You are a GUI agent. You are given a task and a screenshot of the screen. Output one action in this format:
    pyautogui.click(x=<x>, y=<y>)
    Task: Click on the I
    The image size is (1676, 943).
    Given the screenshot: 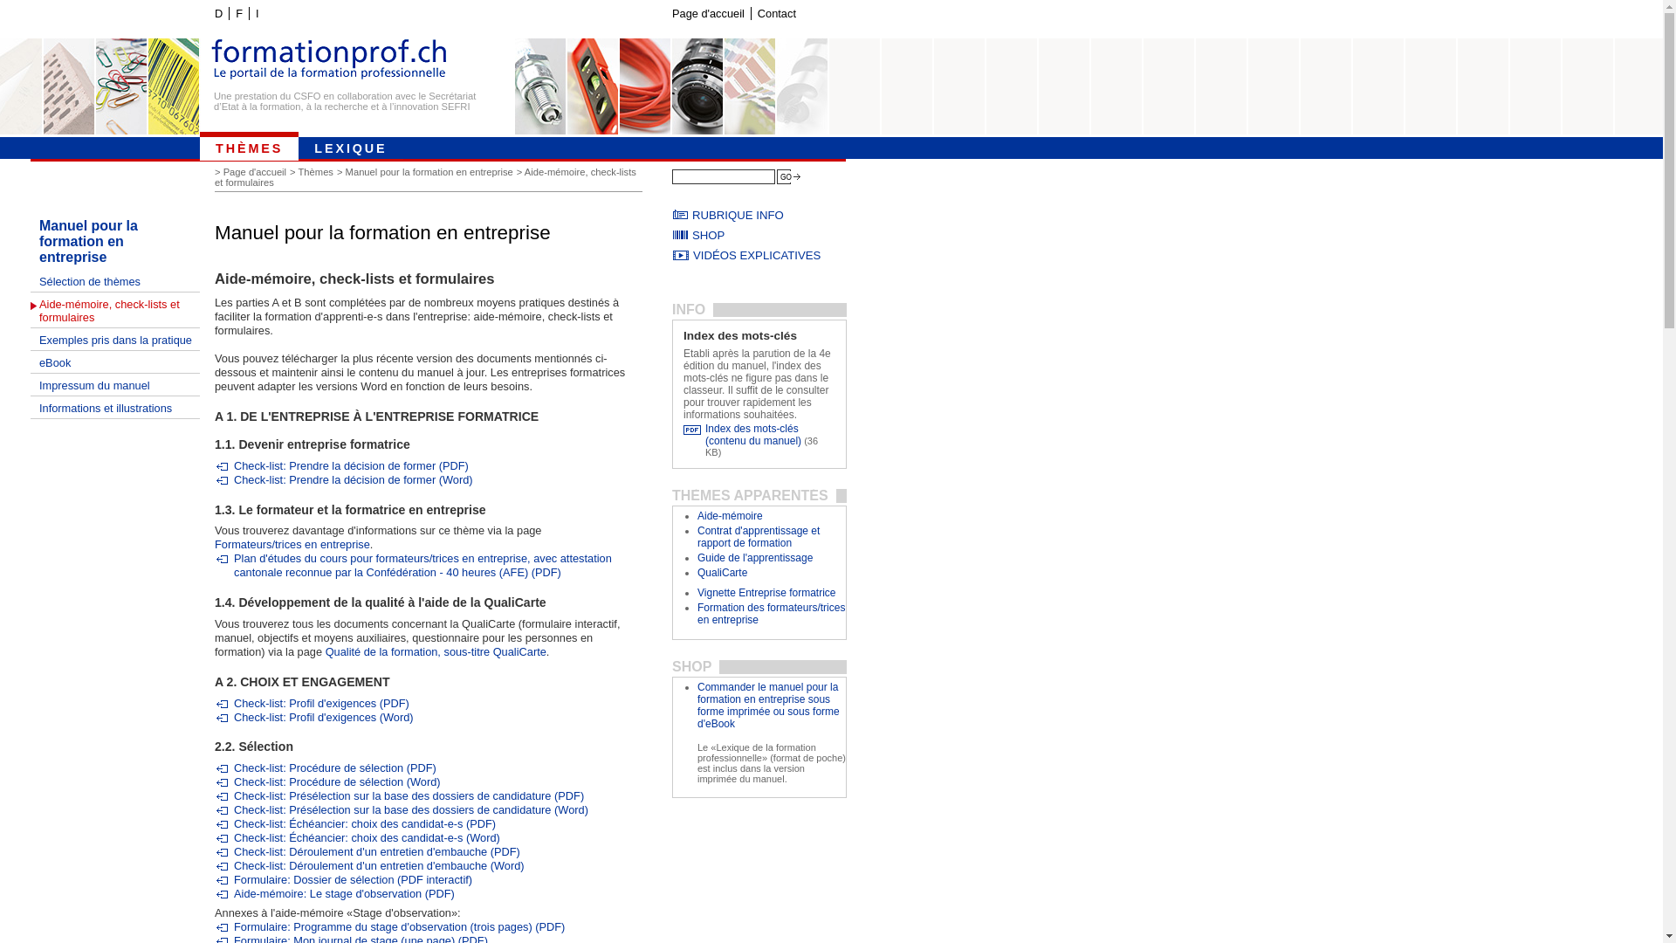 What is the action you would take?
    pyautogui.click(x=257, y=14)
    